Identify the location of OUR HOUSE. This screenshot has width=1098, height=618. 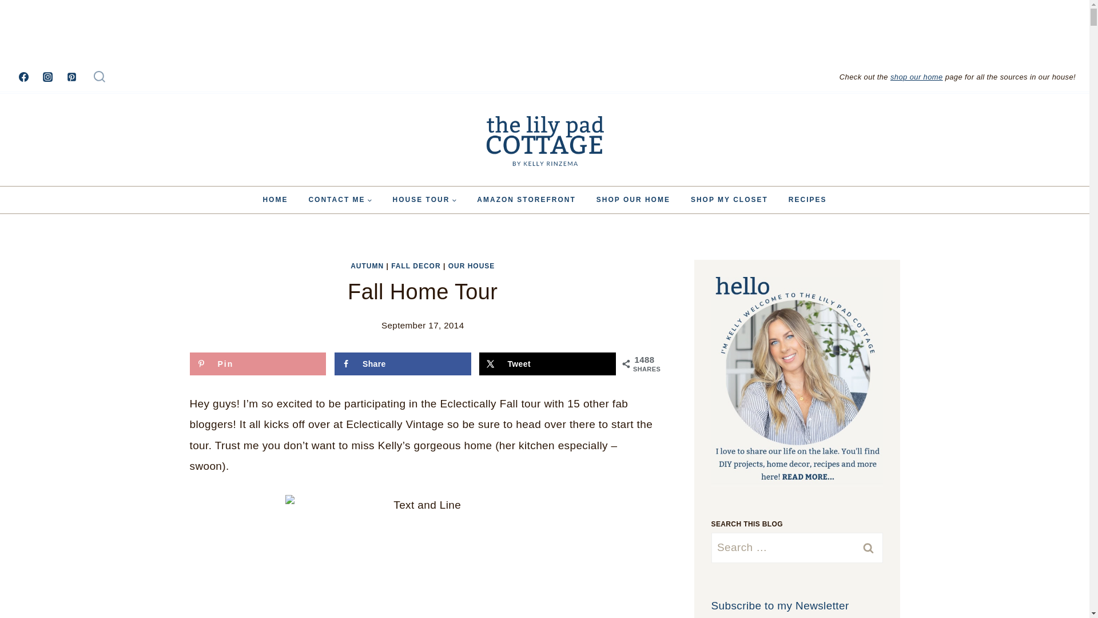
(471, 266).